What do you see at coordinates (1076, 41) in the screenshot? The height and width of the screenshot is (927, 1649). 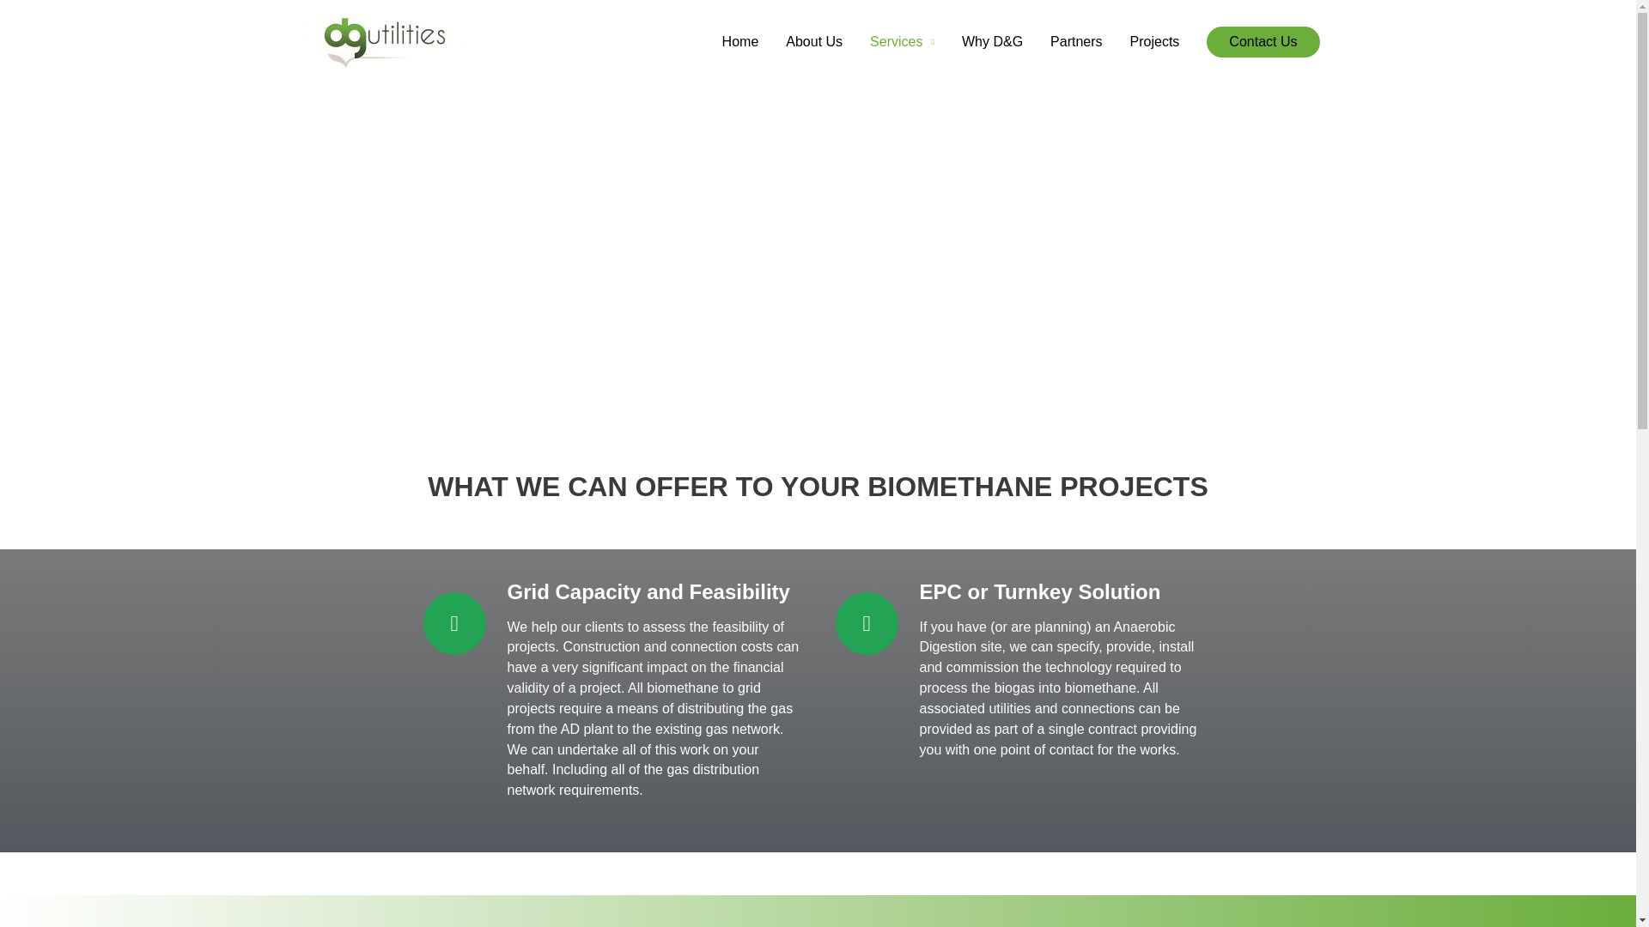 I see `Partners` at bounding box center [1076, 41].